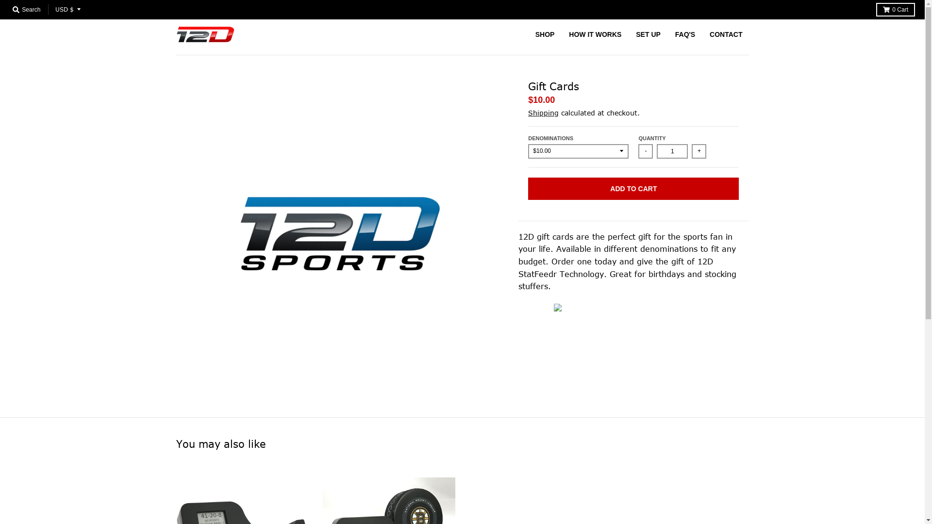 The height and width of the screenshot is (524, 932). I want to click on CONTACT, so click(726, 34).